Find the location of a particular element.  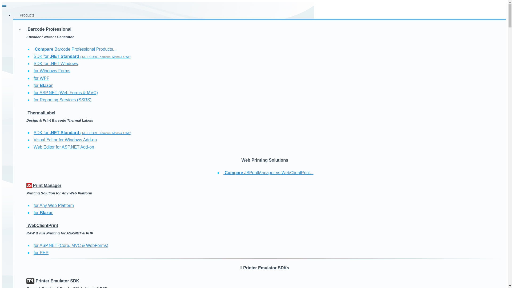

 Compare Barcode Professional Products... is located at coordinates (75, 49).